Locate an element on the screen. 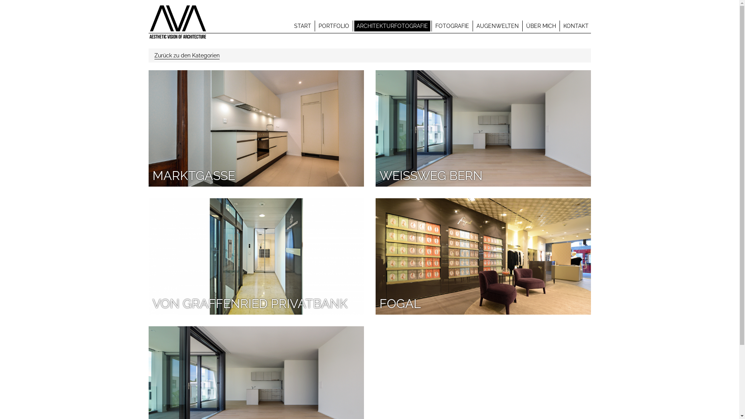 This screenshot has width=745, height=419. VON GRAFFENRIED PRIVATBANK is located at coordinates (256, 256).